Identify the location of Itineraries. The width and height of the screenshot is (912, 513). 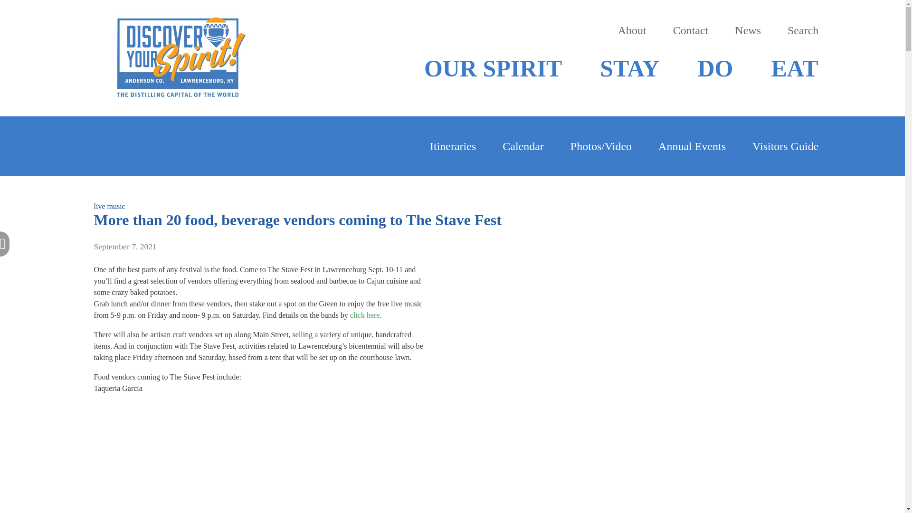
(453, 146).